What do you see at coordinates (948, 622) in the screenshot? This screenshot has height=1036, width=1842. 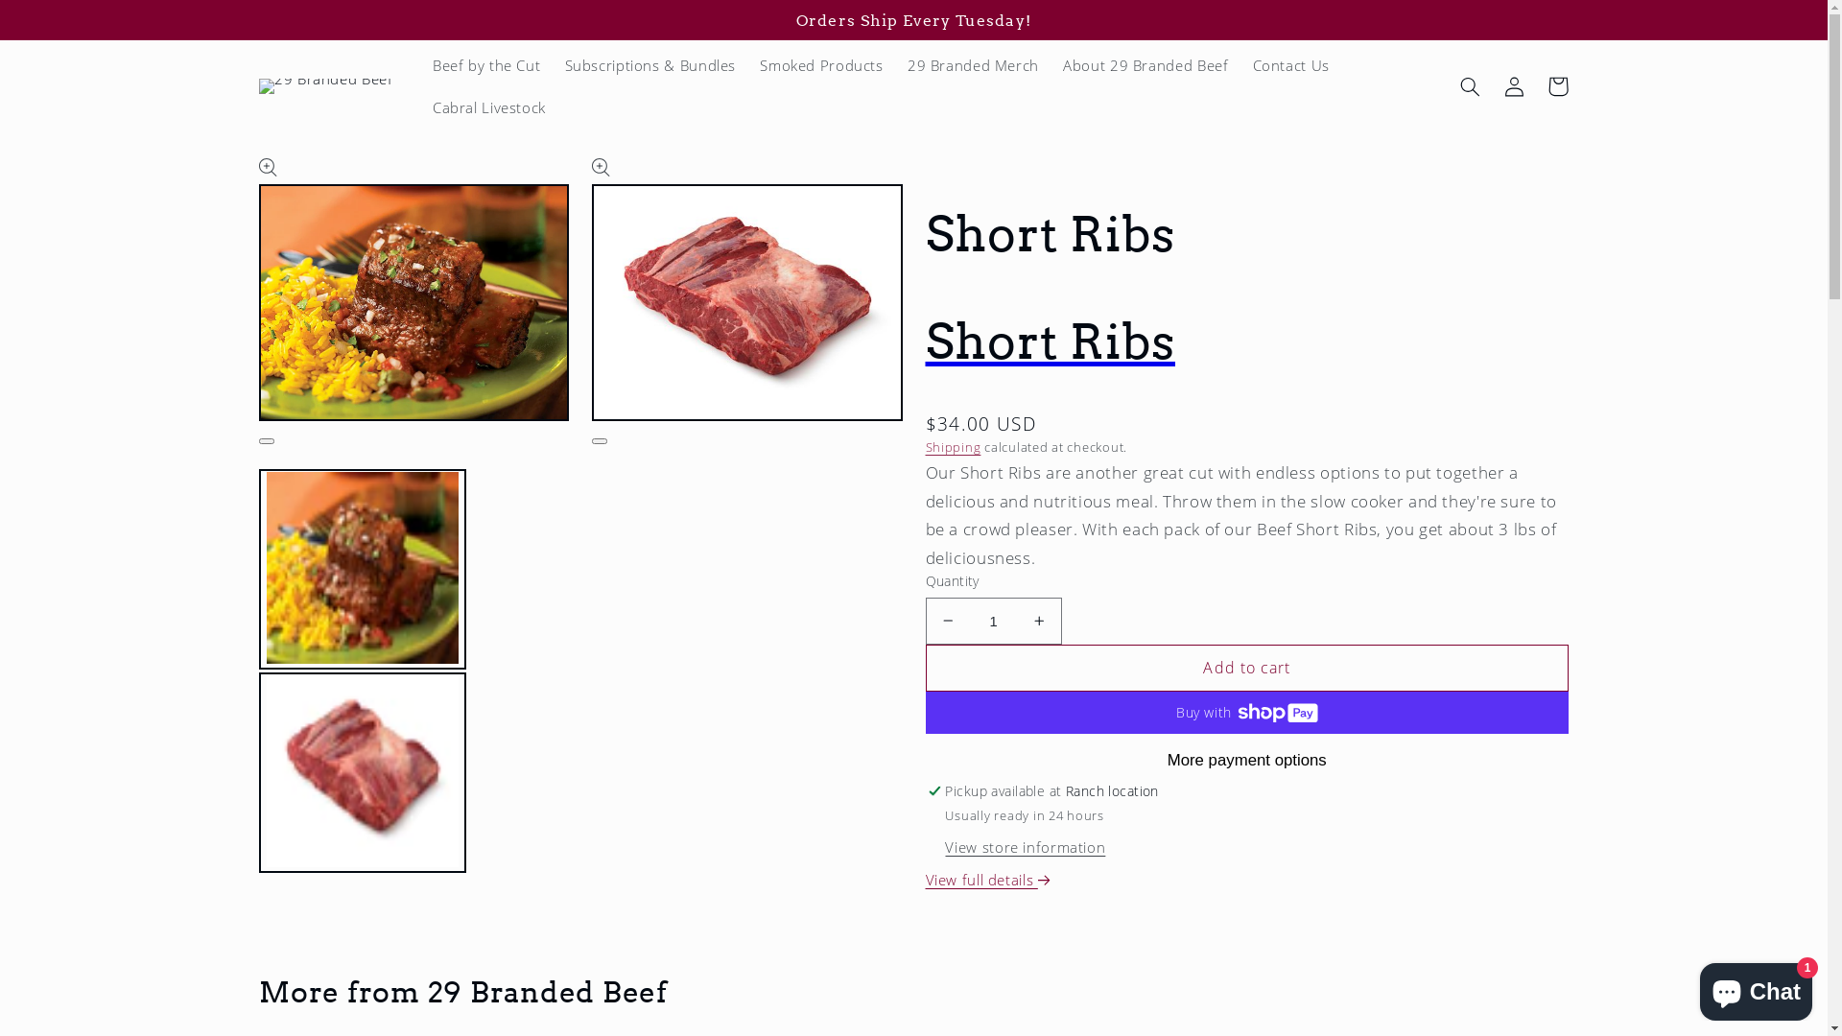 I see `Decrease quantity for Short Ribs` at bounding box center [948, 622].